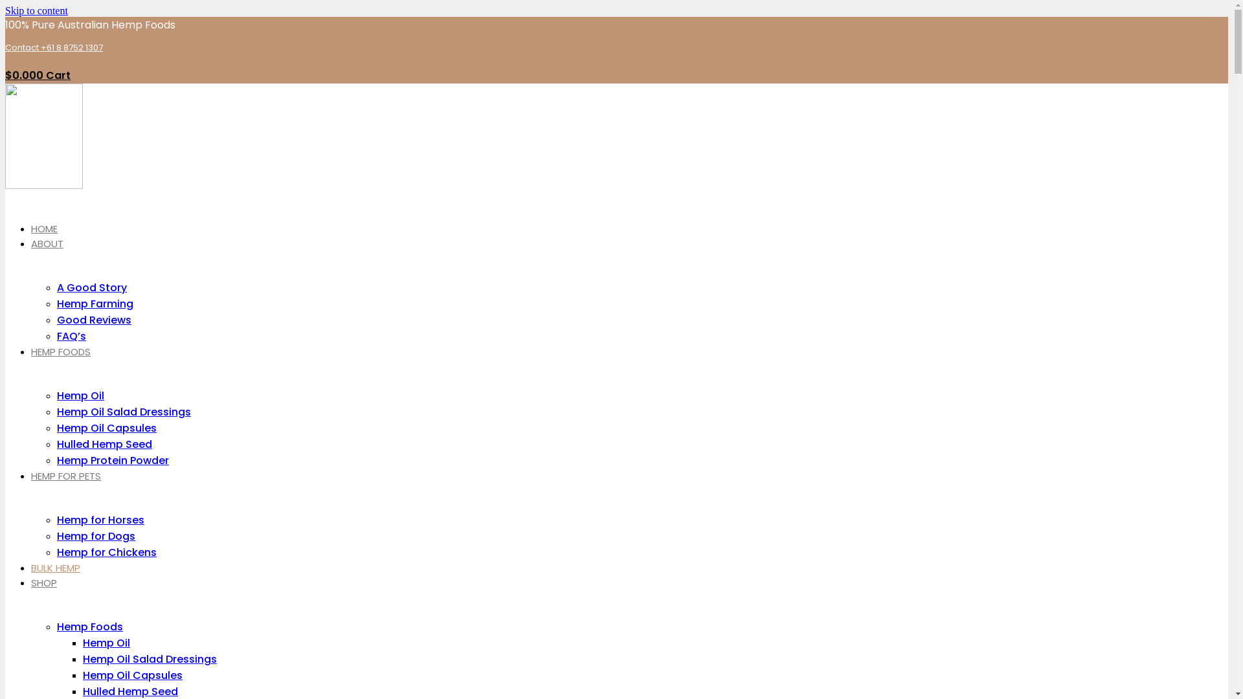  Describe the element at coordinates (107, 428) in the screenshot. I see `Hemp Oil Capsules` at that location.